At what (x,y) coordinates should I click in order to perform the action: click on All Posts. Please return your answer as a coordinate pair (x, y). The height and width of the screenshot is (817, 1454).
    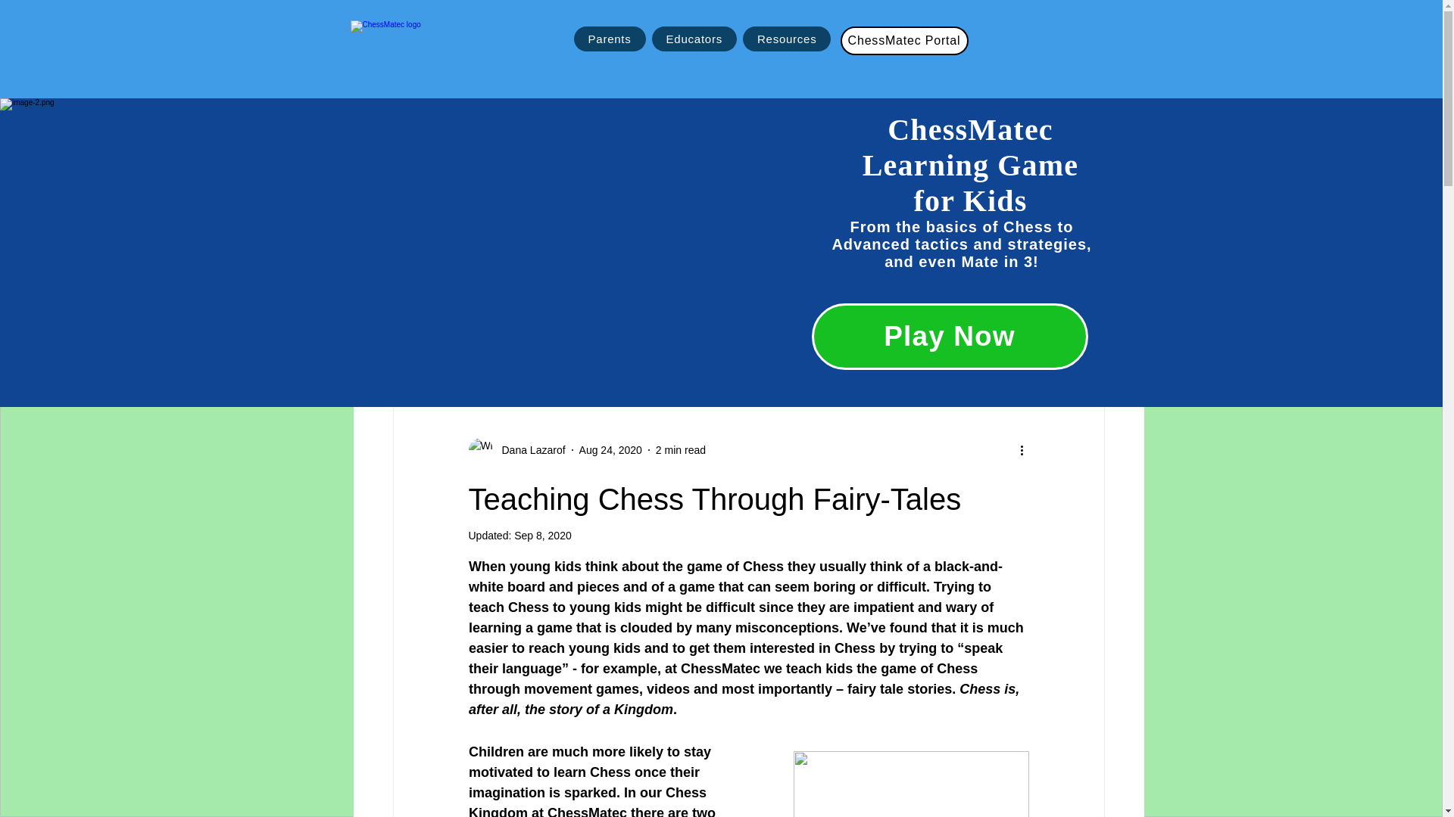
    Looking at the image, I should click on (404, 346).